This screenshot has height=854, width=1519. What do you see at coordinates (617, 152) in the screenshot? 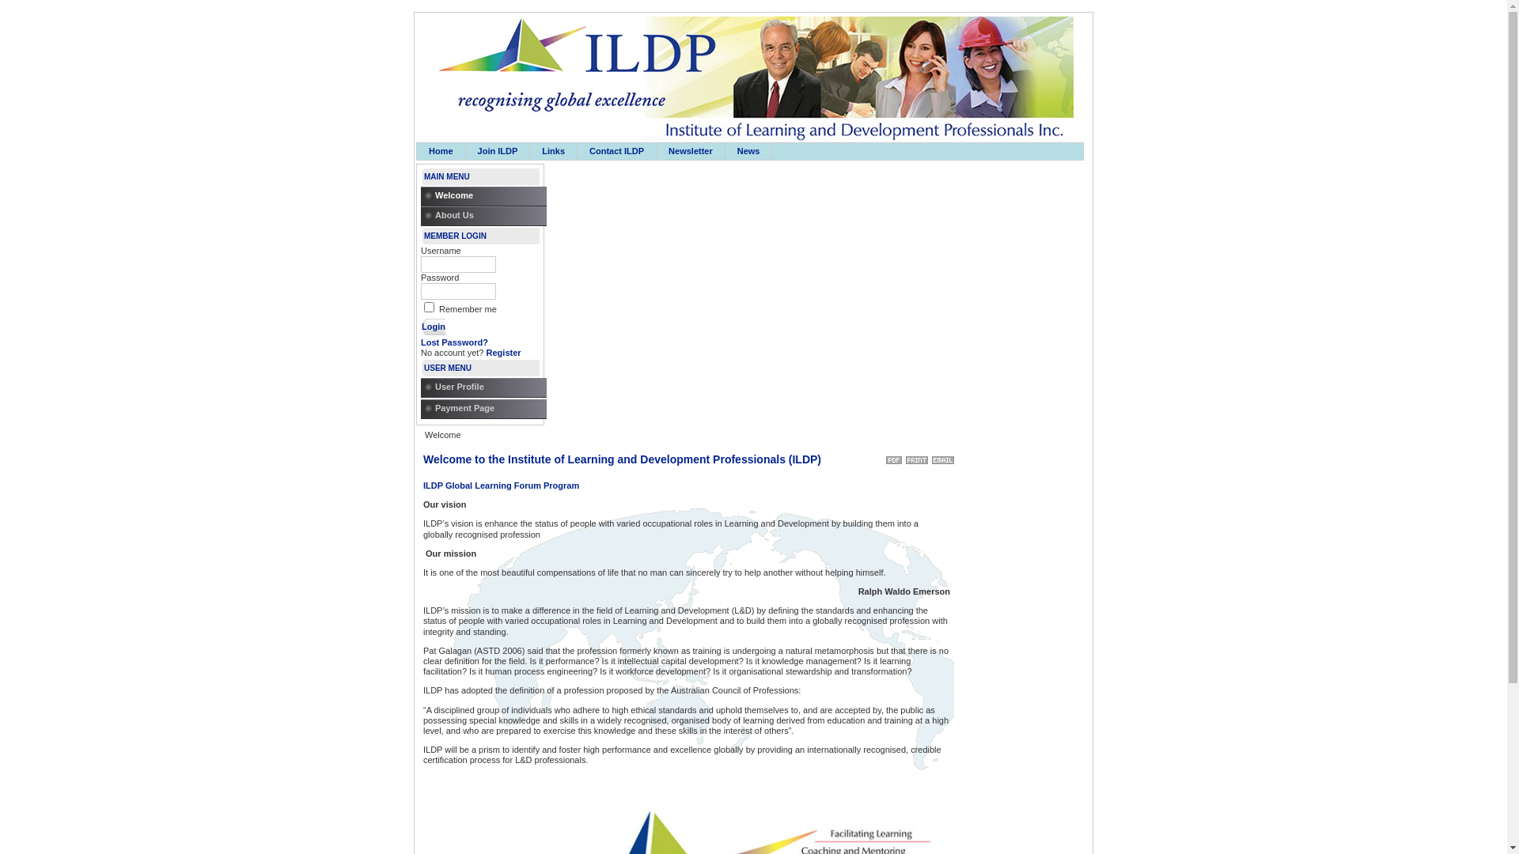
I see `Contact ILDP` at bounding box center [617, 152].